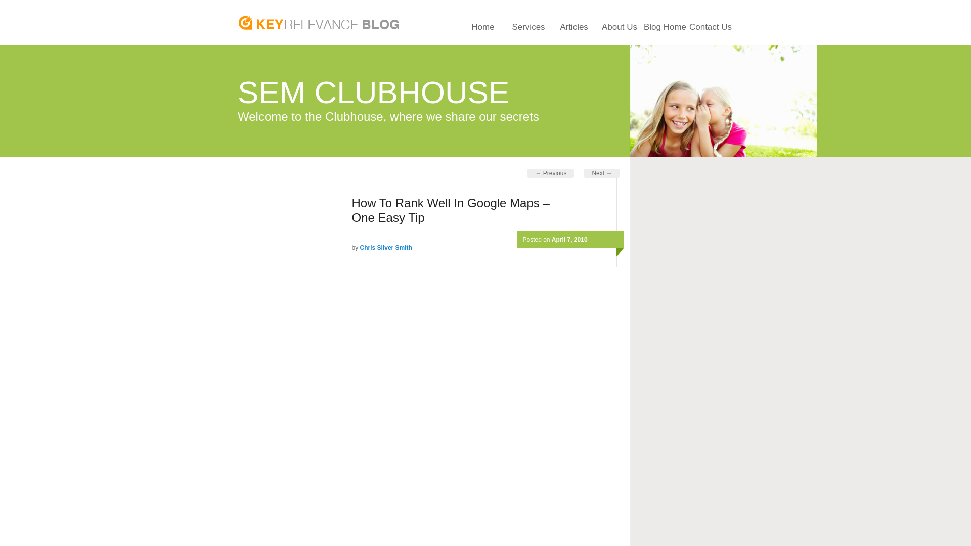  What do you see at coordinates (721, 172) in the screenshot?
I see `Skip to primary content` at bounding box center [721, 172].